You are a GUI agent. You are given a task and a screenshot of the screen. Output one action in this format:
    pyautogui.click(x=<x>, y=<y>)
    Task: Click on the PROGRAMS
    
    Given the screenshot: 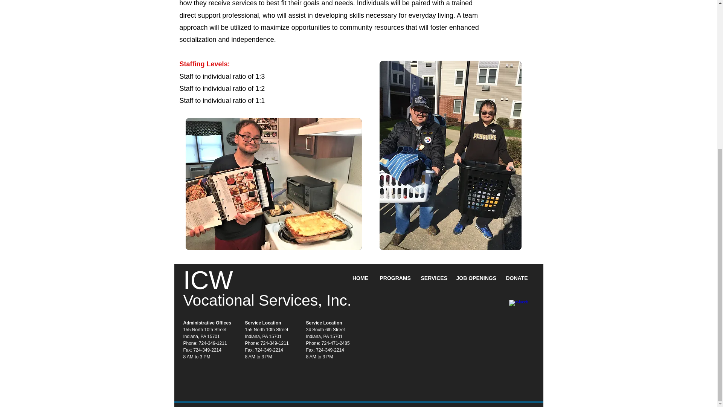 What is the action you would take?
    pyautogui.click(x=395, y=278)
    